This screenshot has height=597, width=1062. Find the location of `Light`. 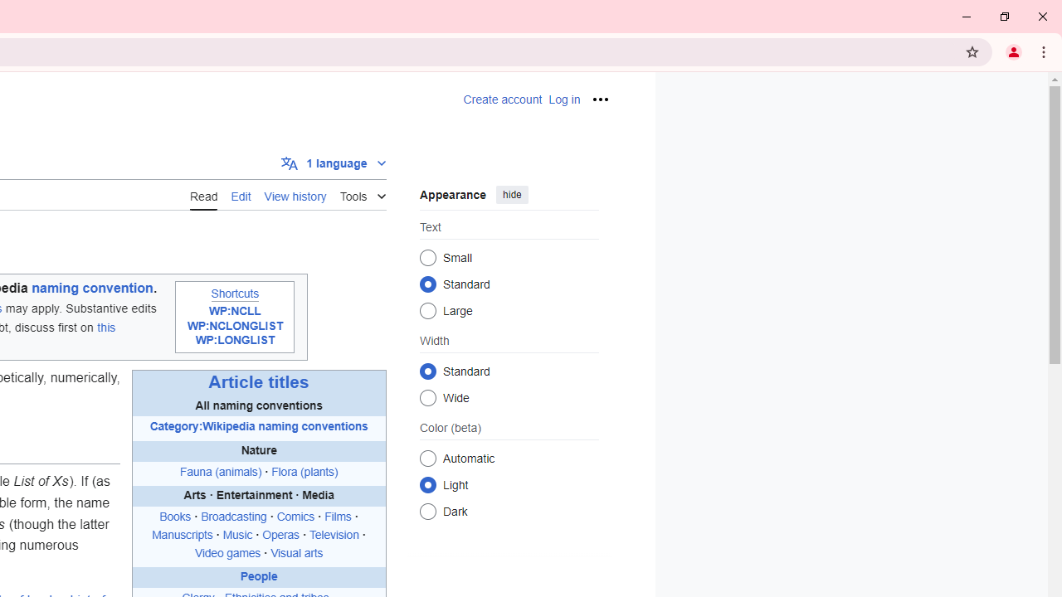

Light is located at coordinates (428, 484).